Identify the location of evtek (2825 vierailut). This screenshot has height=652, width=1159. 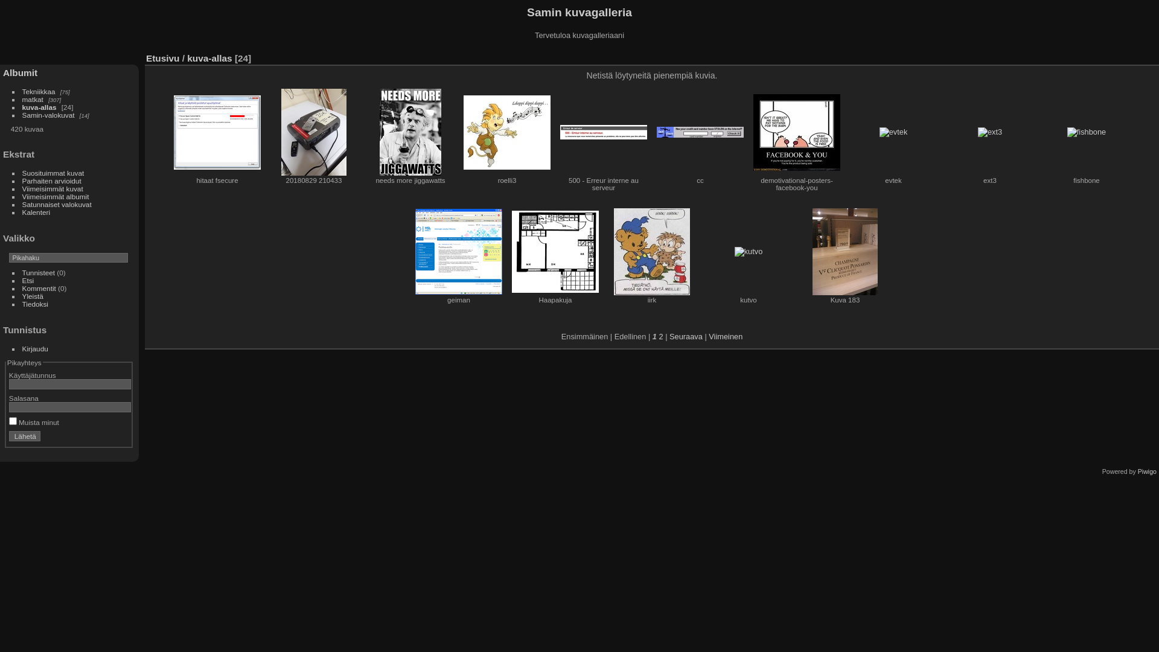
(893, 132).